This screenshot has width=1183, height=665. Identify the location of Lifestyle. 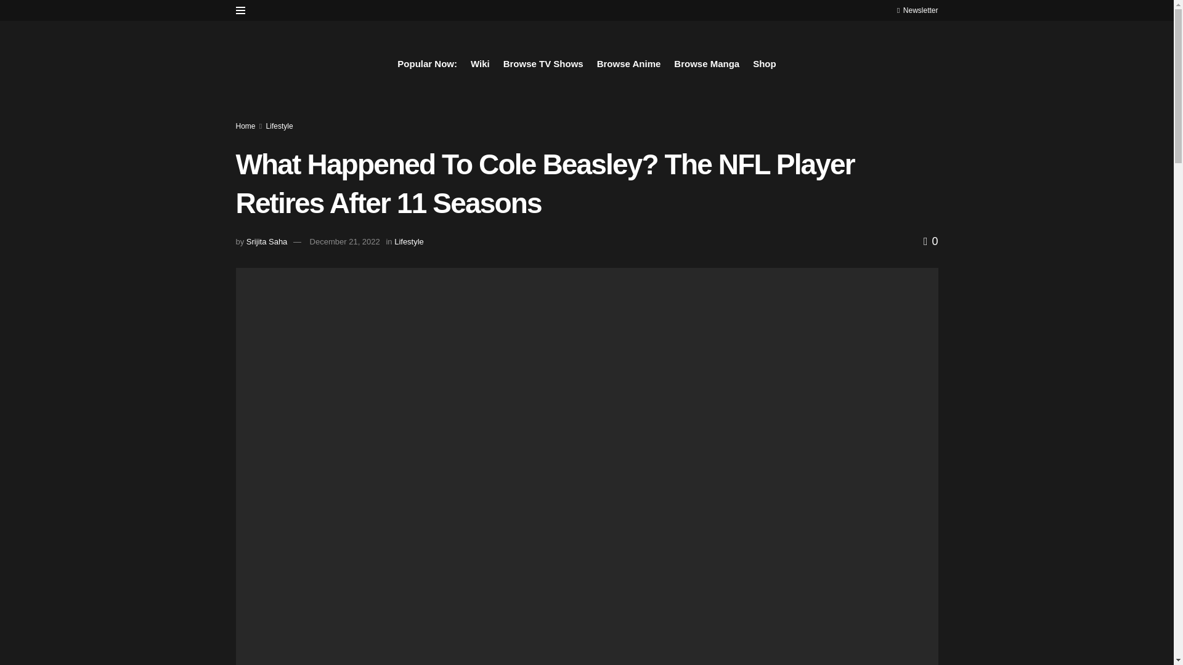
(409, 241).